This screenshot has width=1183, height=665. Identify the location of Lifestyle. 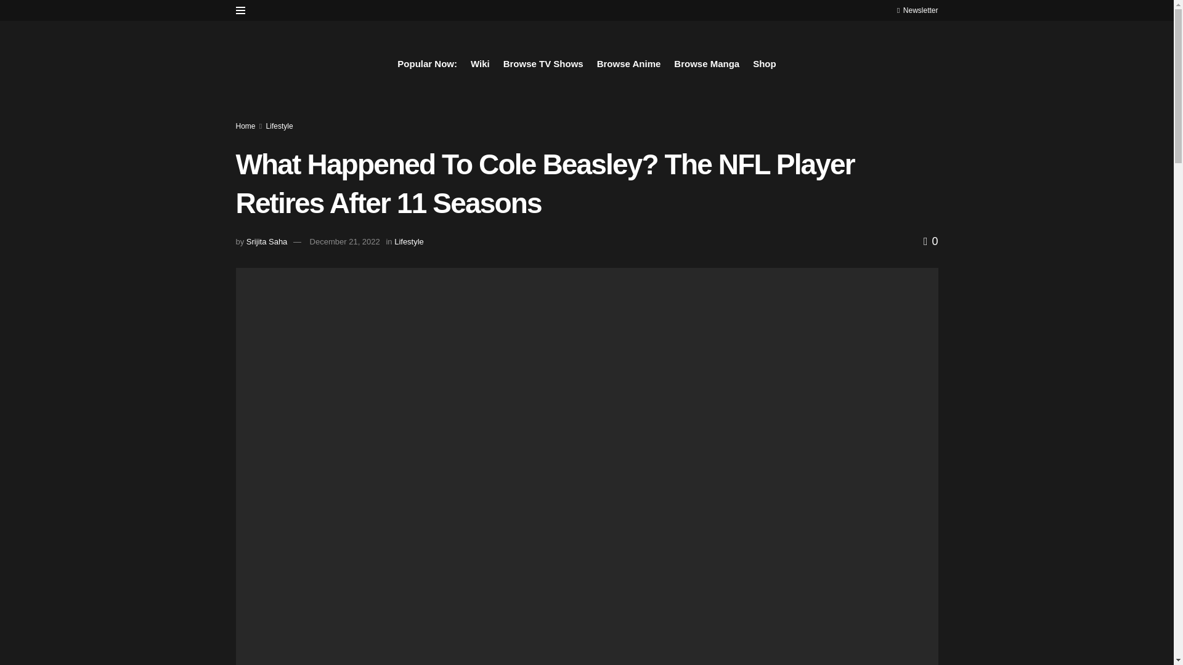
(409, 241).